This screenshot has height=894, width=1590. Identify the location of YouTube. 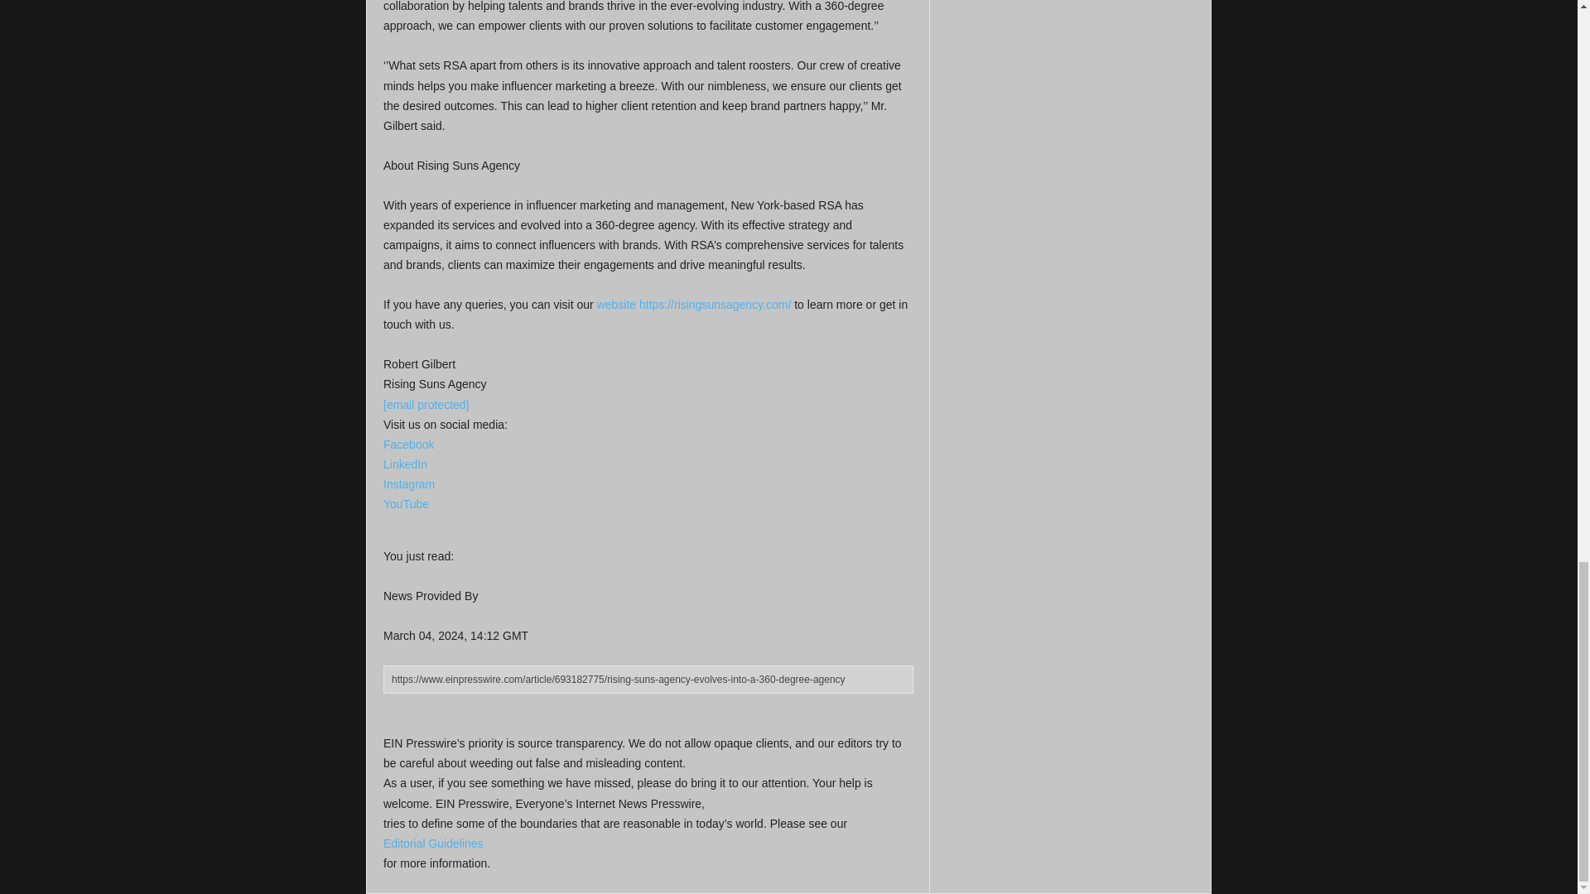
(406, 503).